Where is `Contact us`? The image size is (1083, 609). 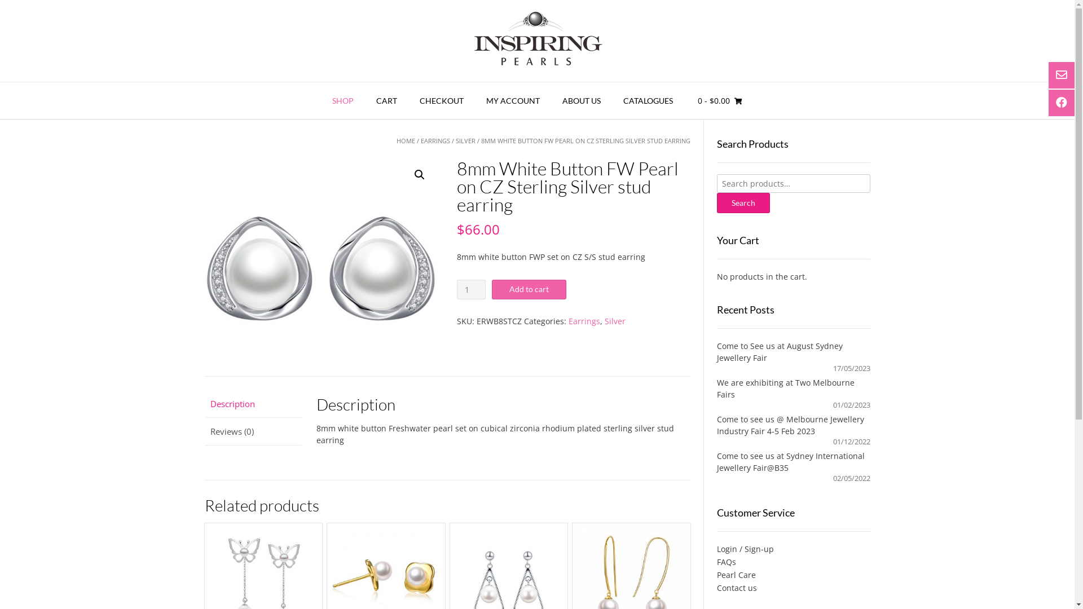 Contact us is located at coordinates (793, 588).